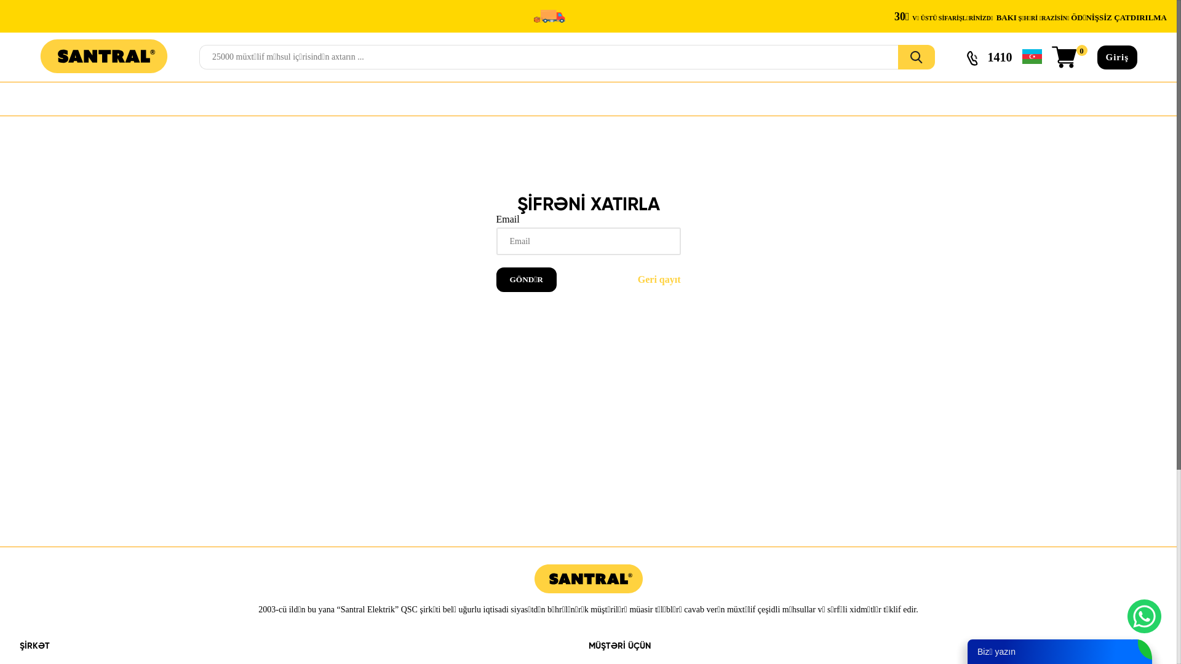 Image resolution: width=1181 pixels, height=664 pixels. Describe the element at coordinates (989, 58) in the screenshot. I see `1410` at that location.